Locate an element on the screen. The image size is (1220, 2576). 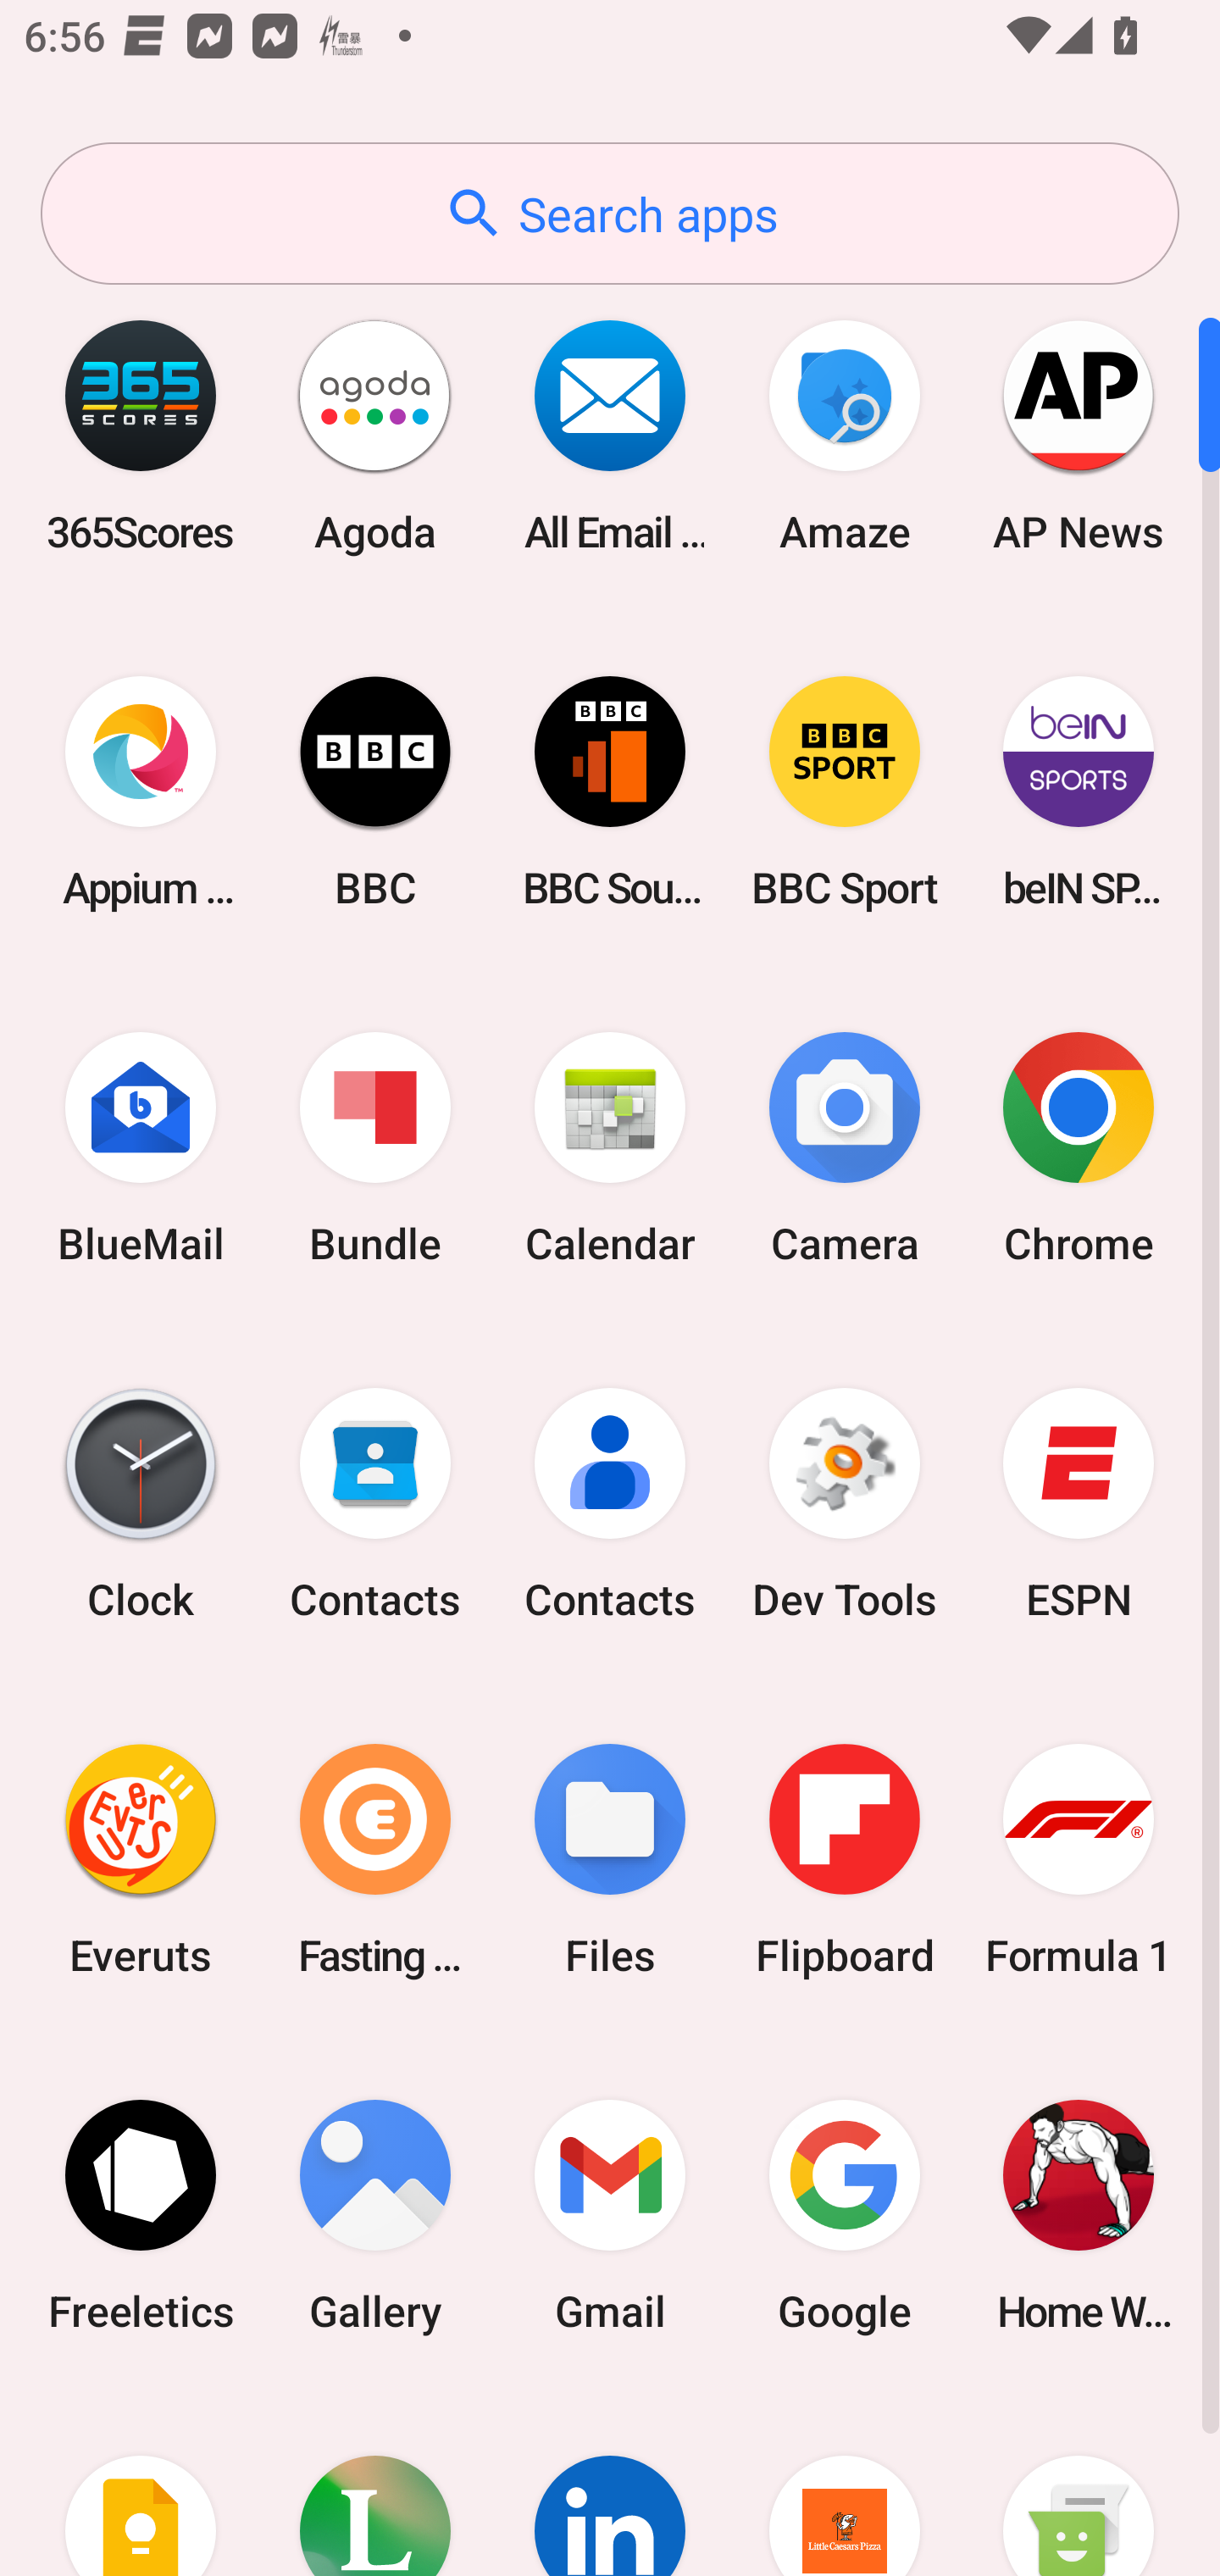
Calendar is located at coordinates (610, 1149).